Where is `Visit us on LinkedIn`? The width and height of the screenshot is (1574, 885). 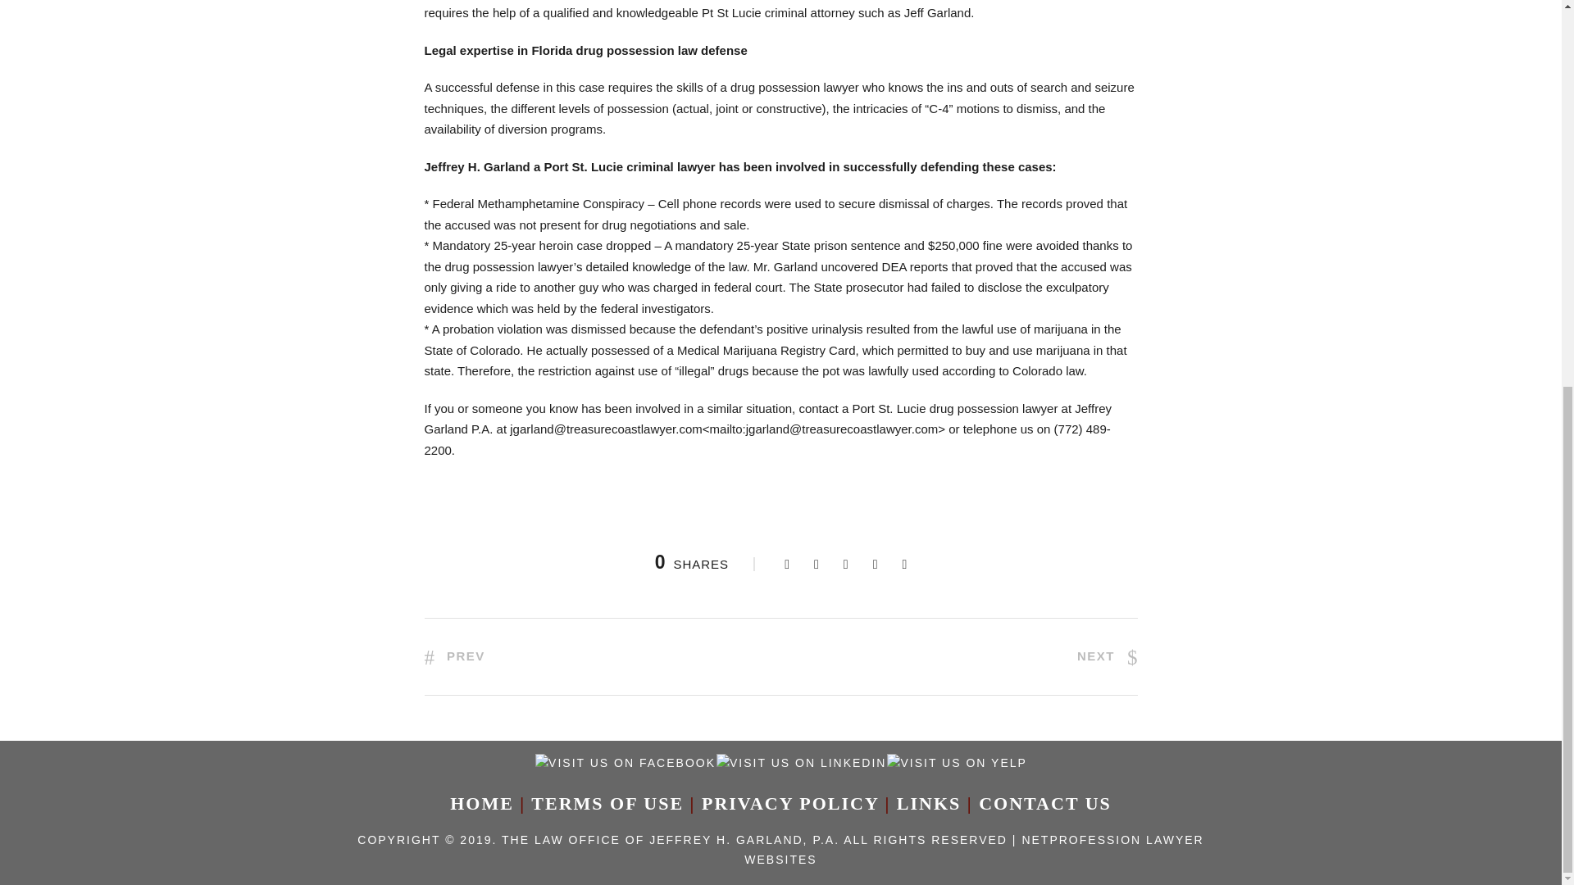 Visit us on LinkedIn is located at coordinates (800, 762).